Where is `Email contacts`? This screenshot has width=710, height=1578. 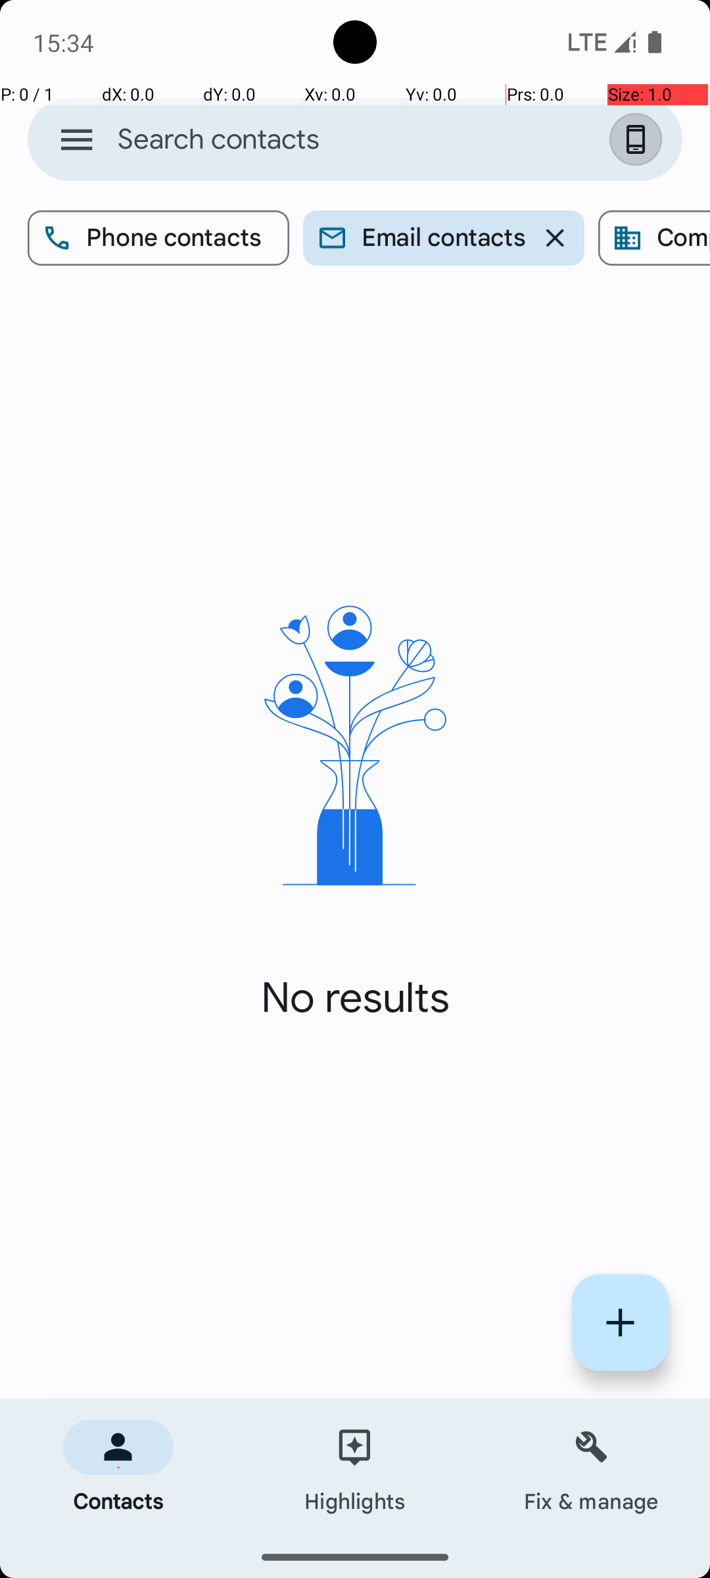 Email contacts is located at coordinates (444, 238).